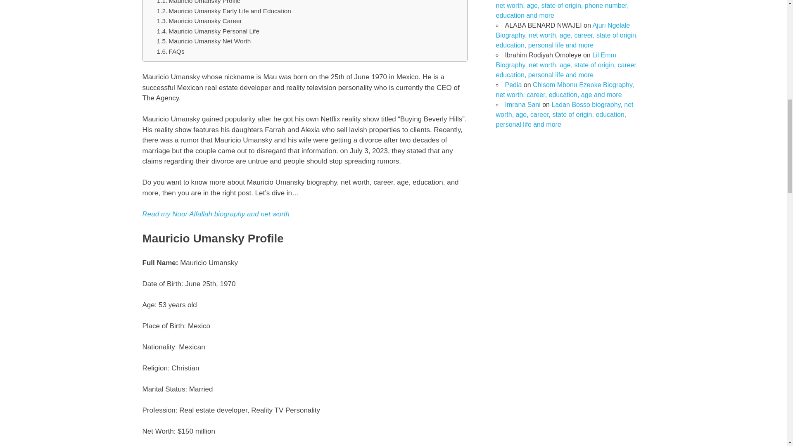  Describe the element at coordinates (204, 41) in the screenshot. I see `Mauricio Umansky Net Worth` at that location.